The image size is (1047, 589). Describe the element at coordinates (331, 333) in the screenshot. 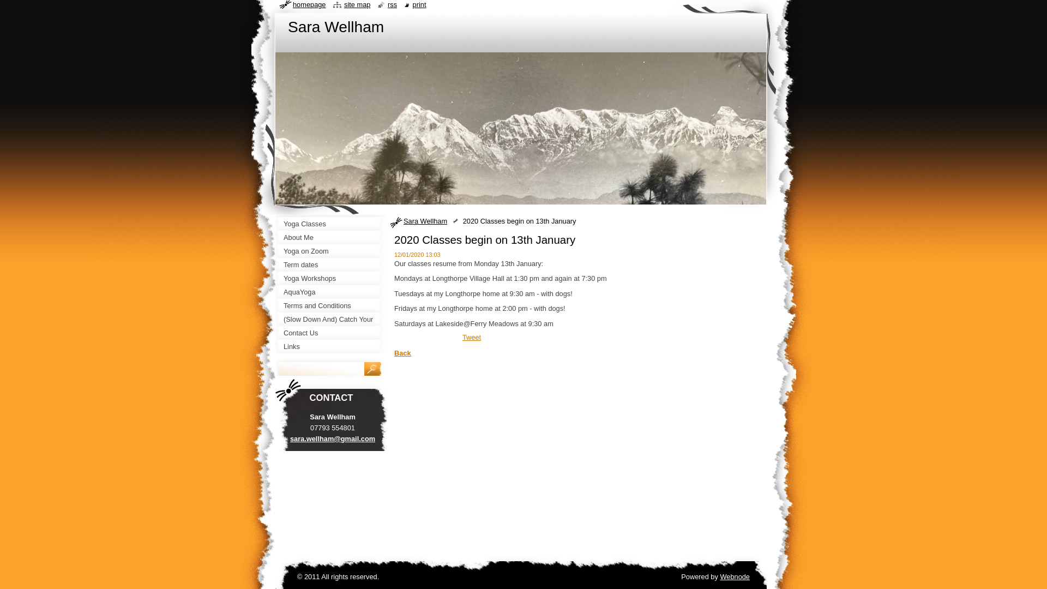

I see `Contact Us` at that location.